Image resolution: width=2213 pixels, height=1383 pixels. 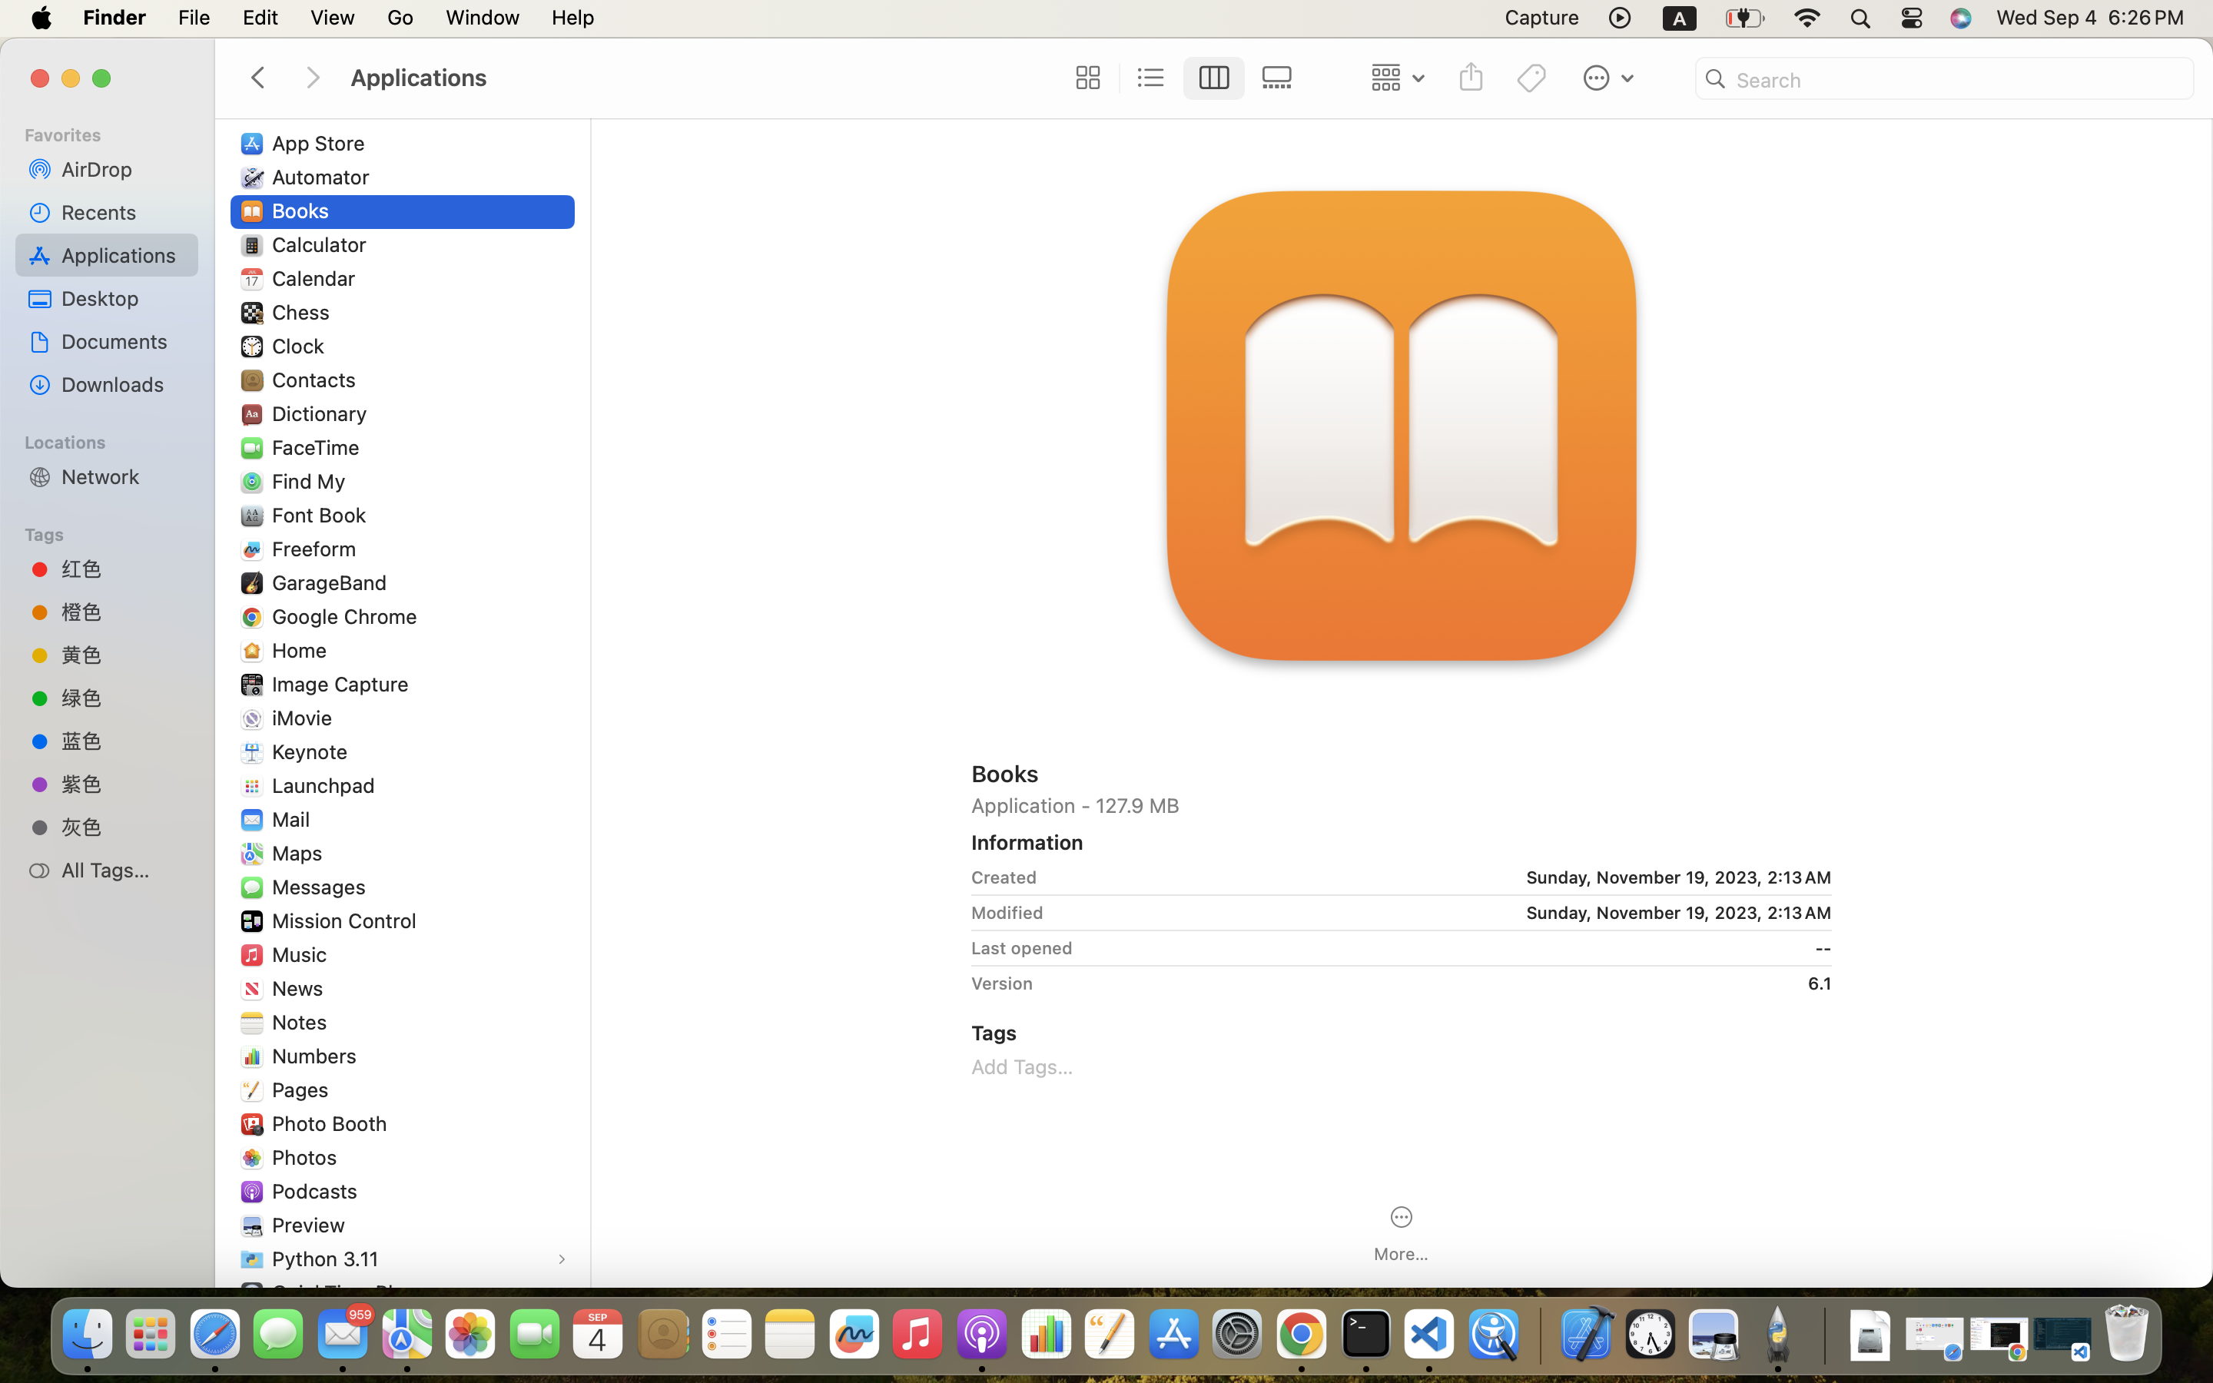 What do you see at coordinates (1438, 983) in the screenshot?
I see `6.1` at bounding box center [1438, 983].